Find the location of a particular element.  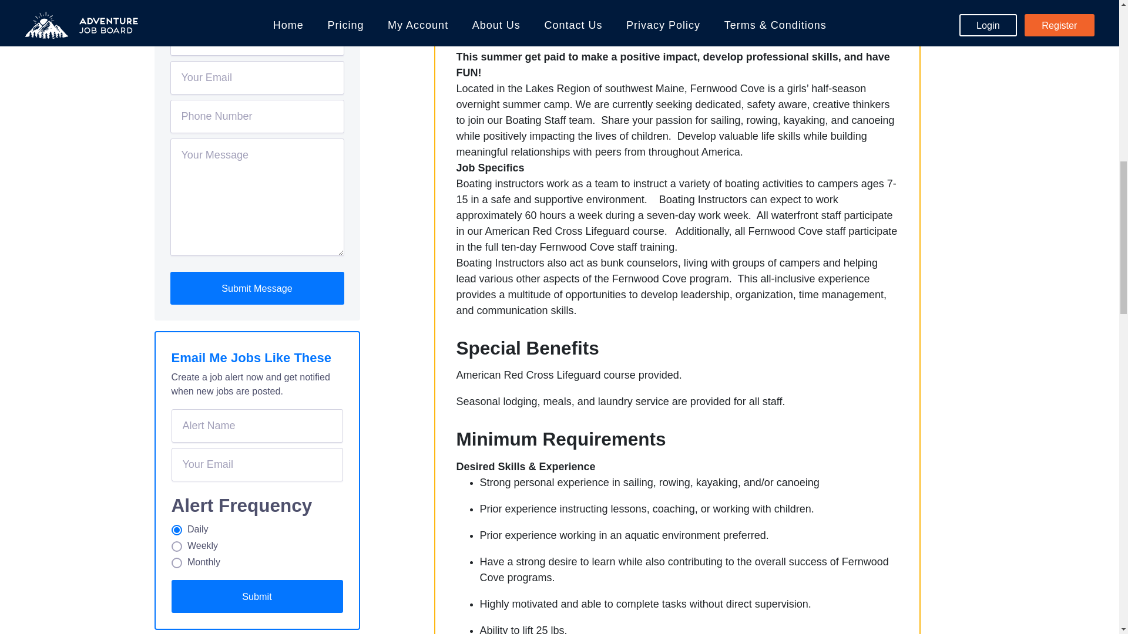

Submit Message is located at coordinates (257, 288).